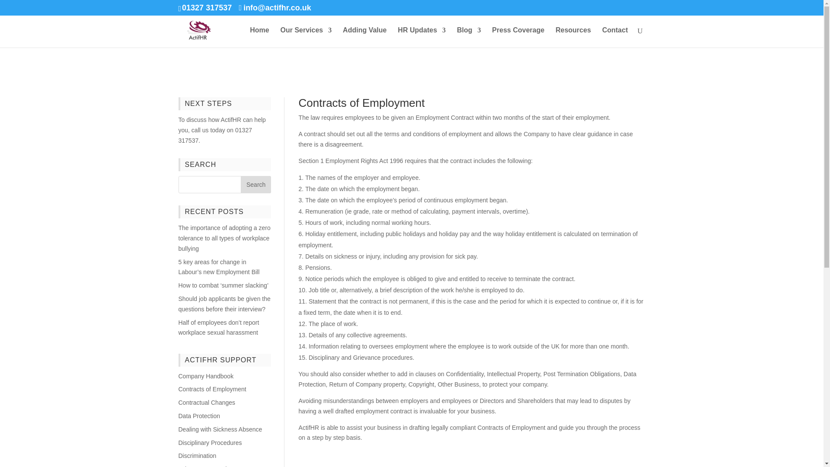 The width and height of the screenshot is (830, 467). Describe the element at coordinates (306, 37) in the screenshot. I see `Our Services` at that location.